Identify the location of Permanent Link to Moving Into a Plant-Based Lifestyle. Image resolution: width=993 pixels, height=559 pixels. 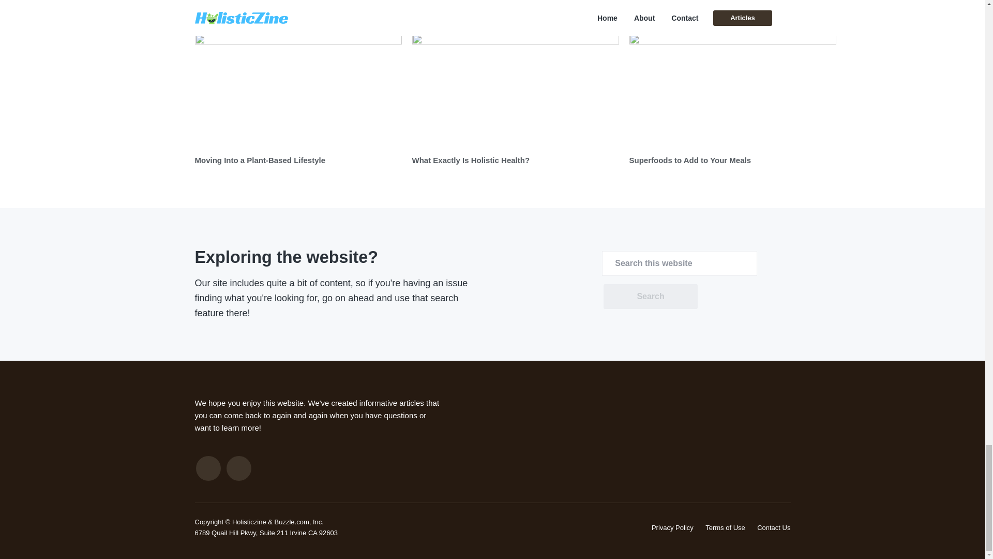
(260, 160).